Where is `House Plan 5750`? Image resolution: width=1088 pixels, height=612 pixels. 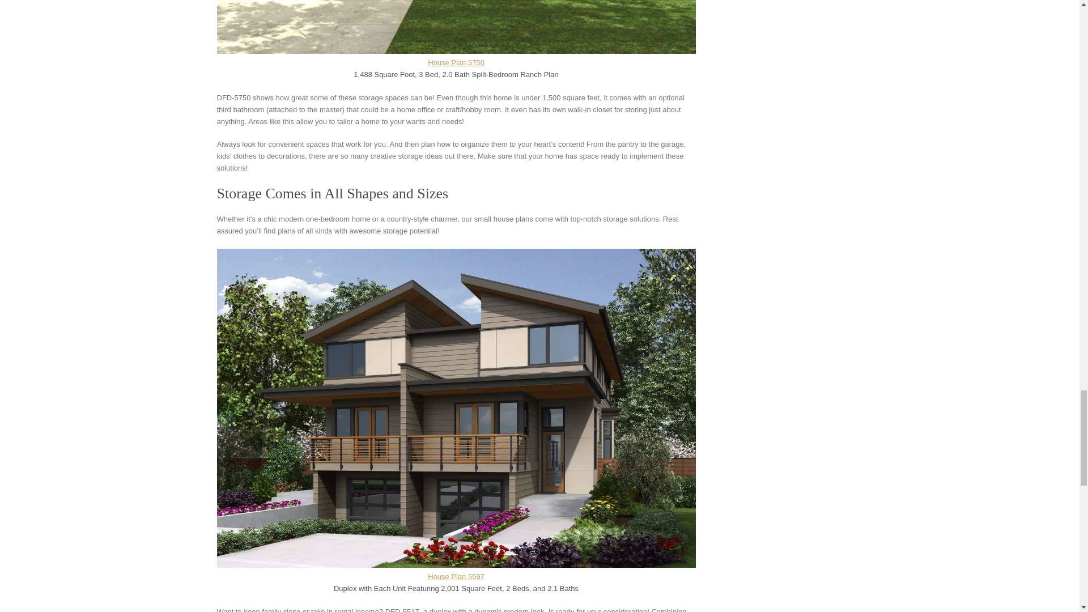
House Plan 5750 is located at coordinates (456, 62).